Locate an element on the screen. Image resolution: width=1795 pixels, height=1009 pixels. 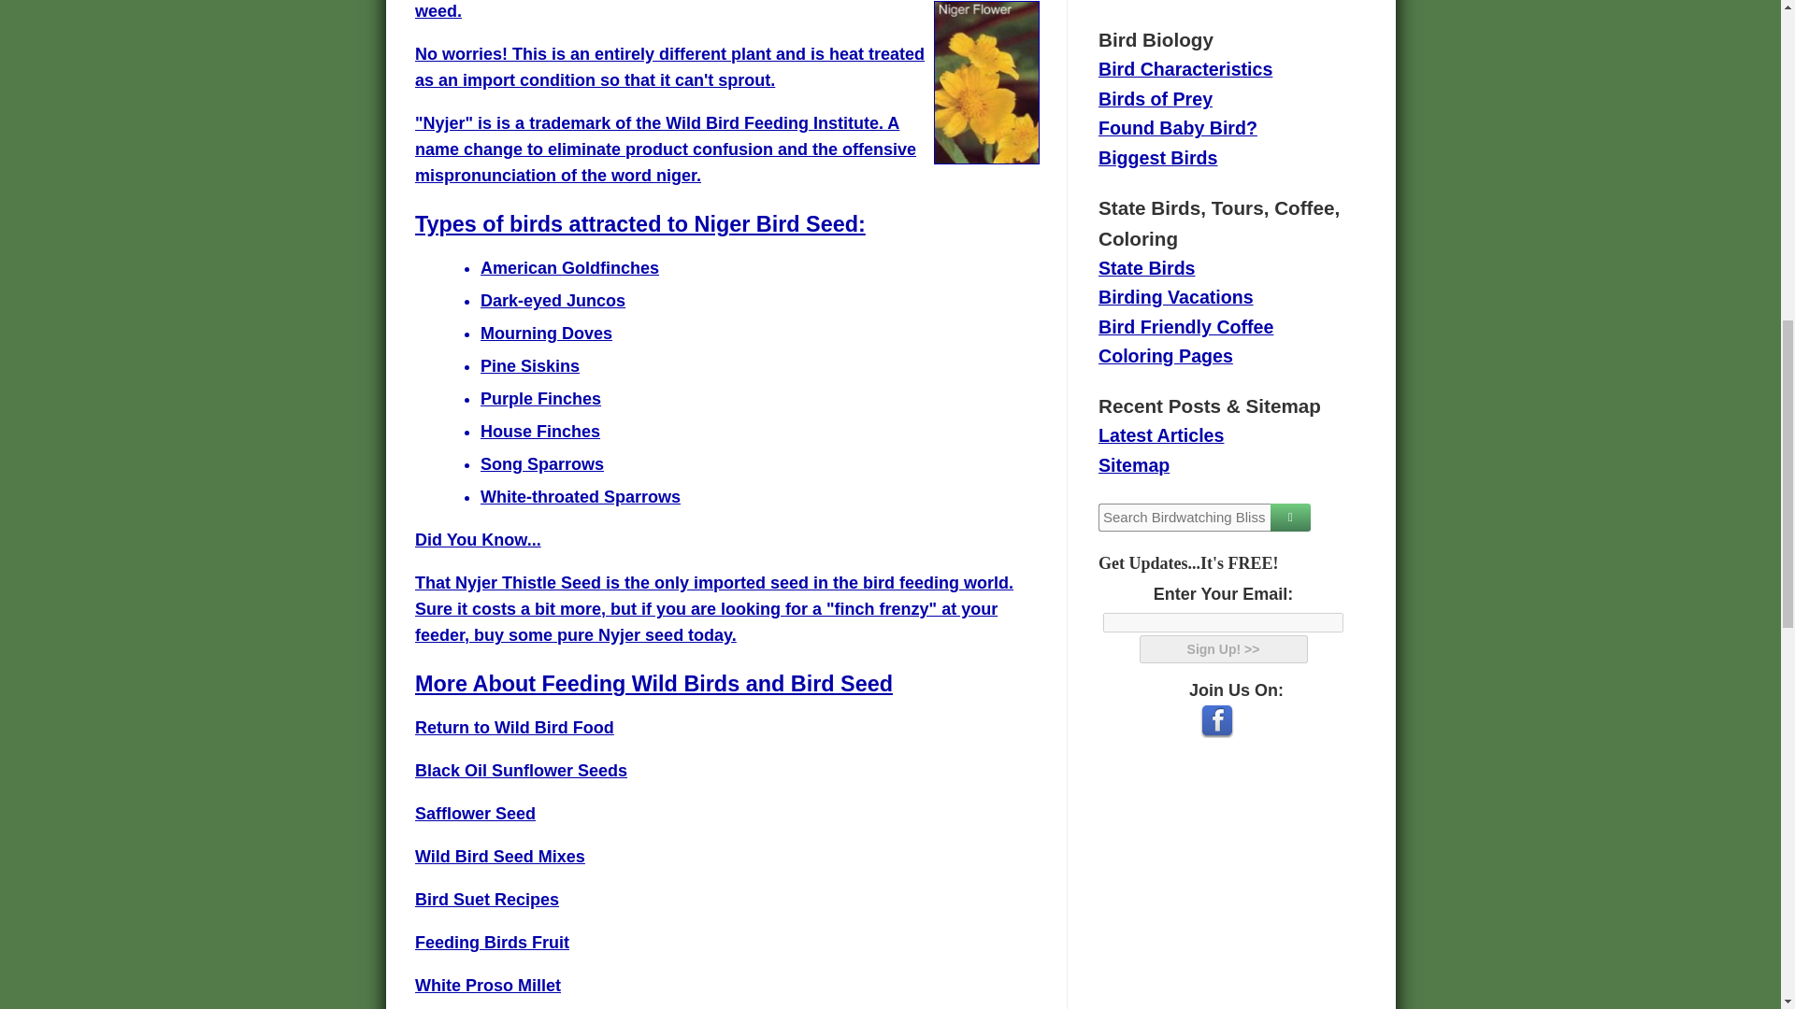
Wild Bird Seed Mixes is located at coordinates (499, 856).